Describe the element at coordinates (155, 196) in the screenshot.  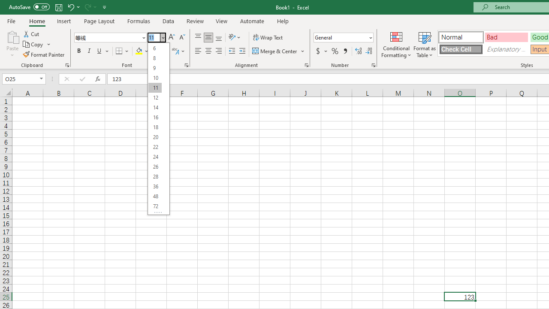
I see `48` at that location.